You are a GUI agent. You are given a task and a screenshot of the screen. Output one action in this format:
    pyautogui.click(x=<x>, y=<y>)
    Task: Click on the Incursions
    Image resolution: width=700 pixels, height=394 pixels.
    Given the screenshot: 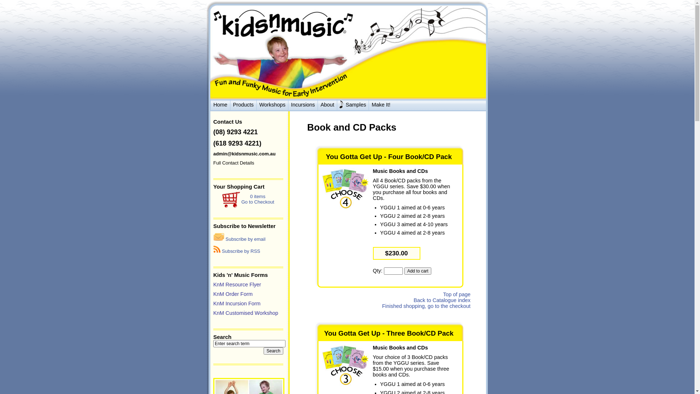 What is the action you would take?
    pyautogui.click(x=303, y=105)
    